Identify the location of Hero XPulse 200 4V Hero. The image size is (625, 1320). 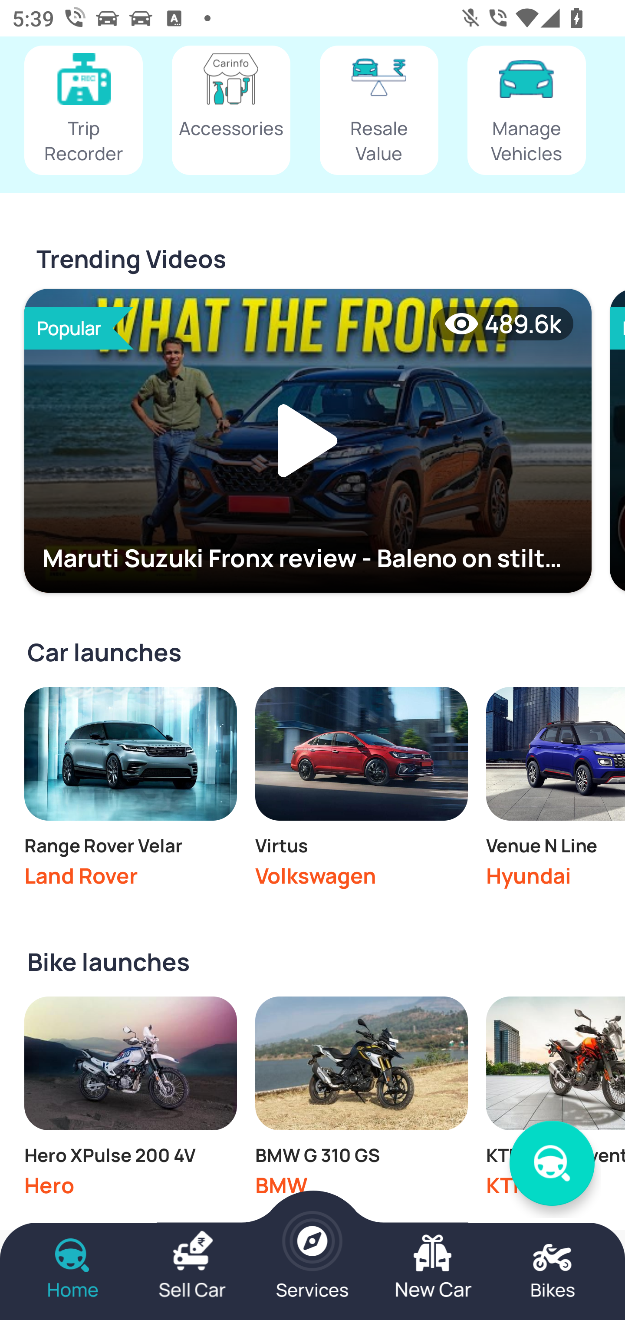
(130, 1101).